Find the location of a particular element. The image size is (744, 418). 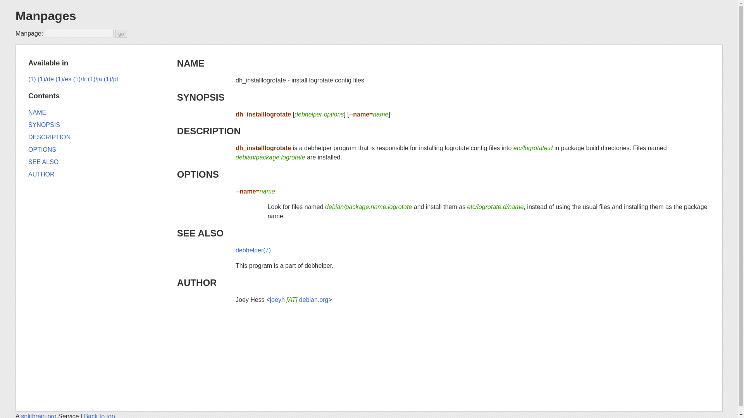

SEE ALSO is located at coordinates (43, 162).